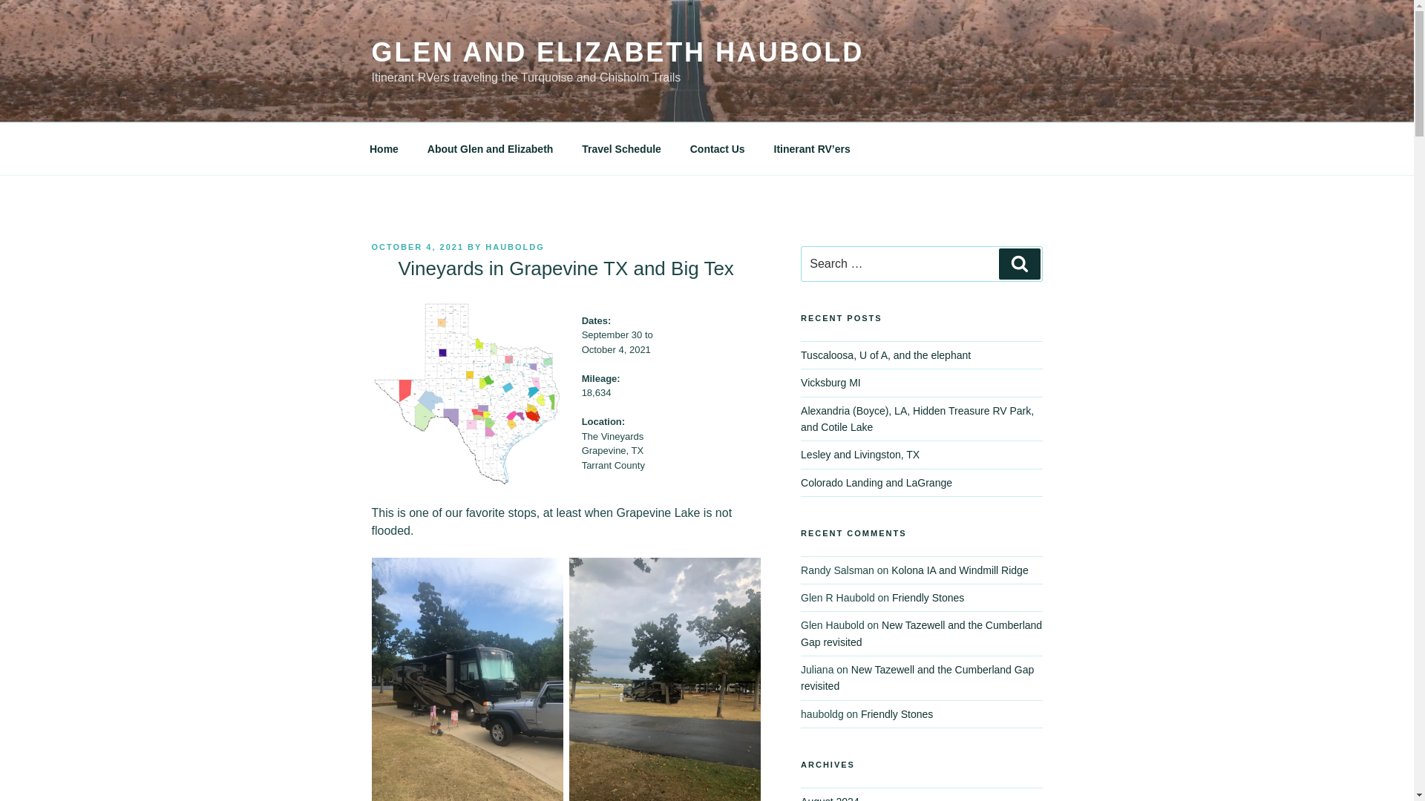 The image size is (1425, 801). I want to click on Vicksburg MI, so click(831, 382).